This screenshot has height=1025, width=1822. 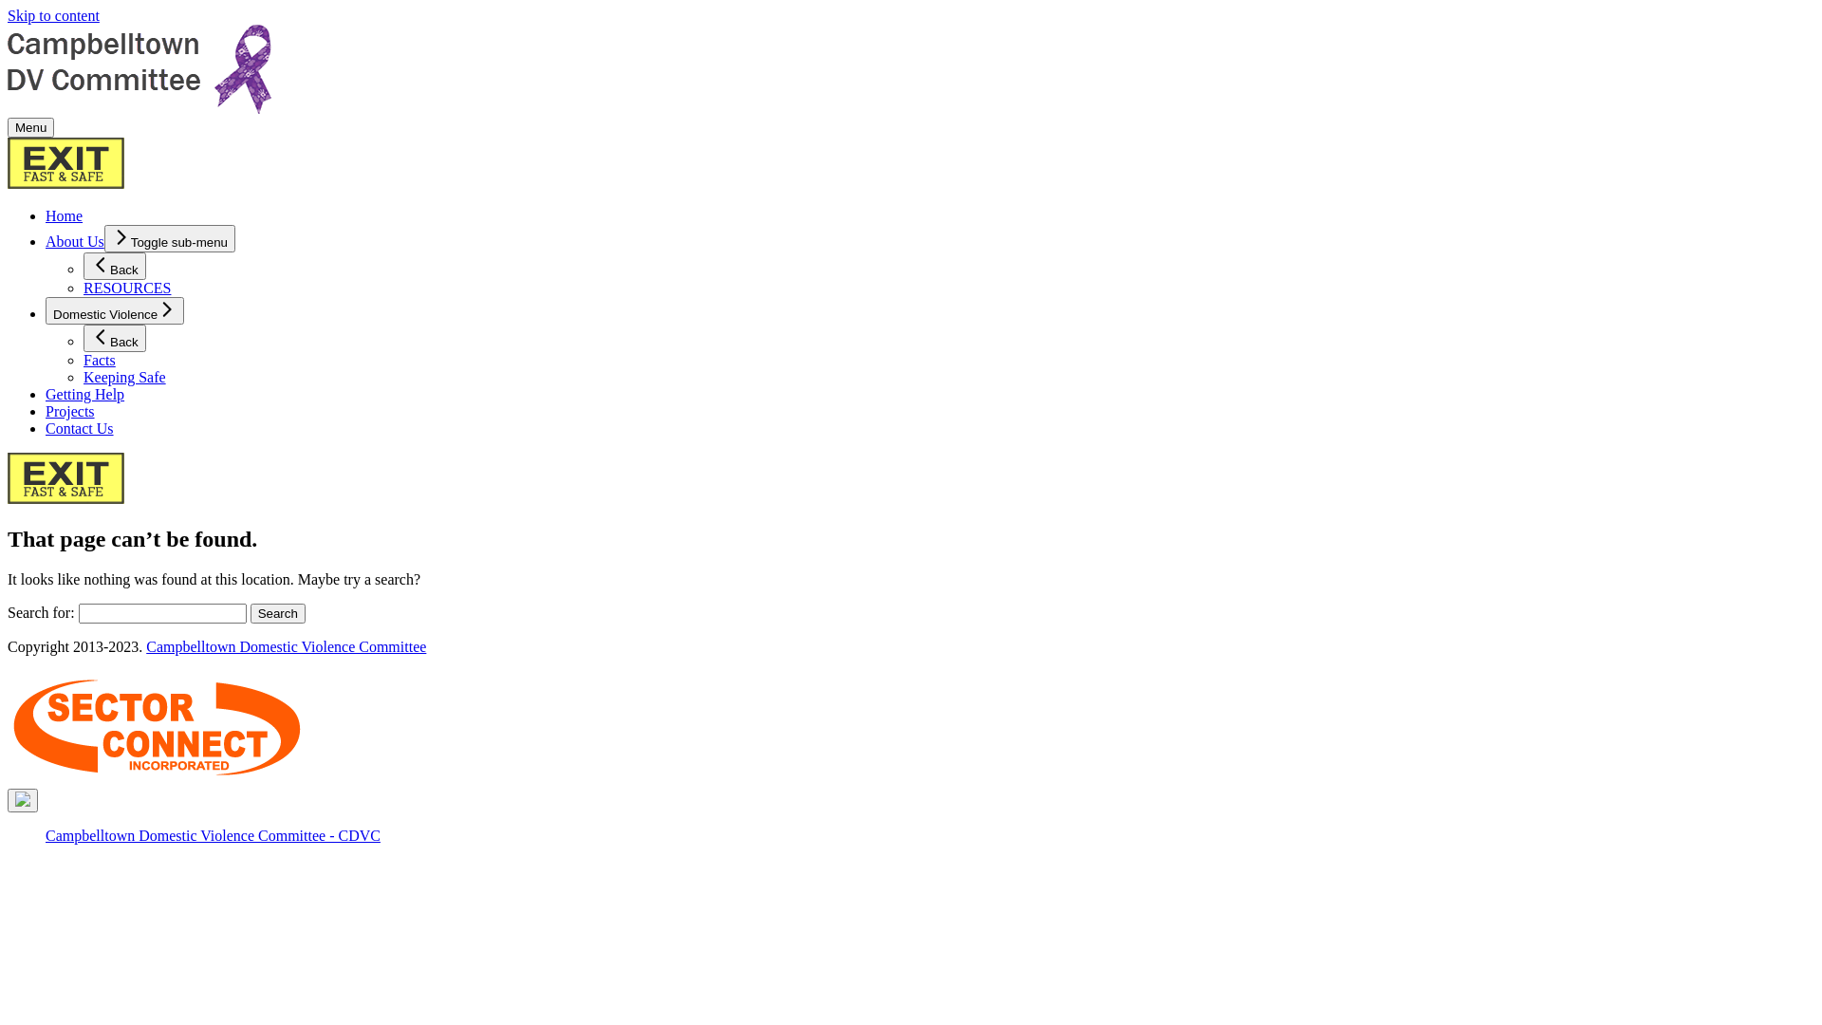 I want to click on RESOURCES, so click(x=127, y=288).